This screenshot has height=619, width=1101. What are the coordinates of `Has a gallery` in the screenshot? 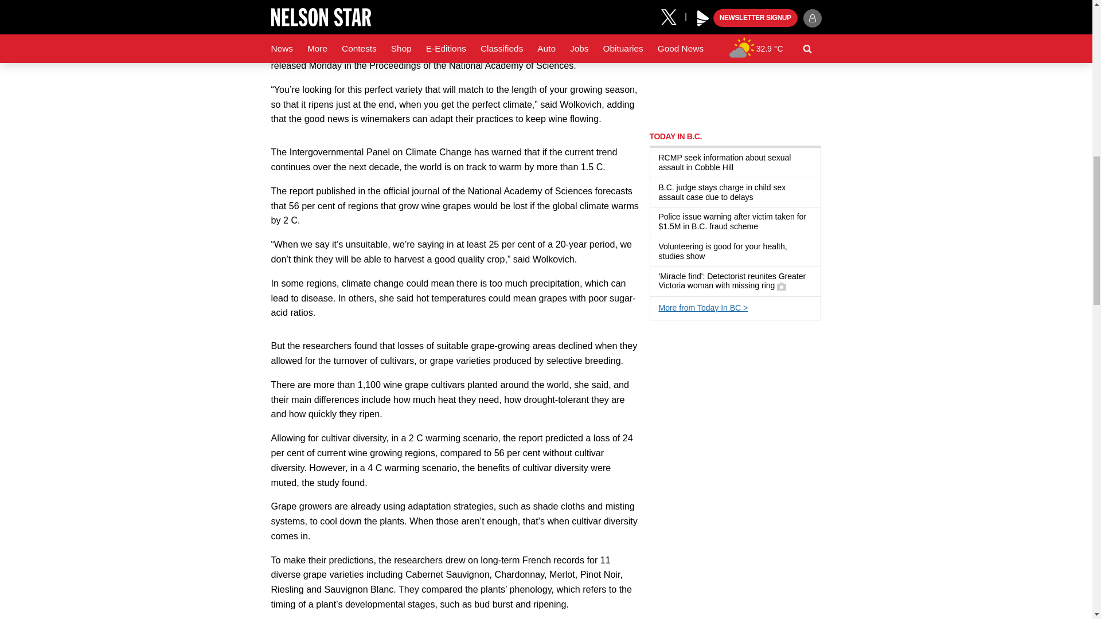 It's located at (781, 287).